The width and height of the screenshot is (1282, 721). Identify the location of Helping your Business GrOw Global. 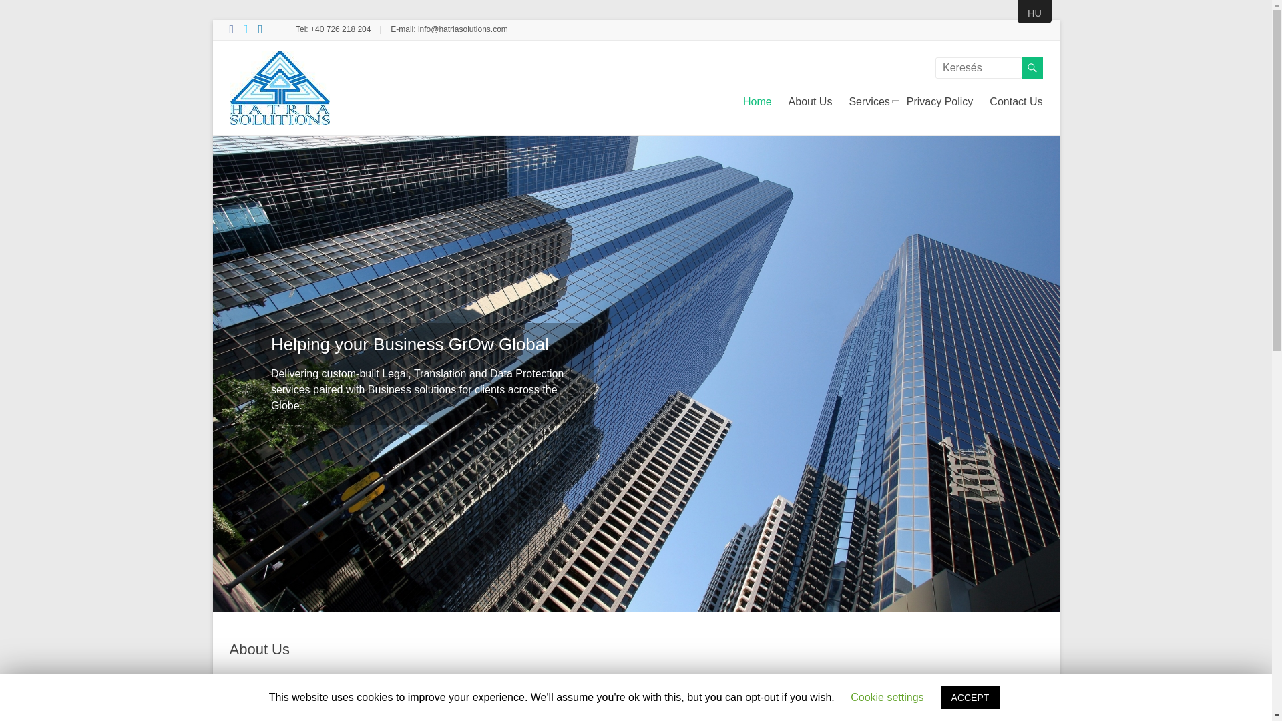
(409, 344).